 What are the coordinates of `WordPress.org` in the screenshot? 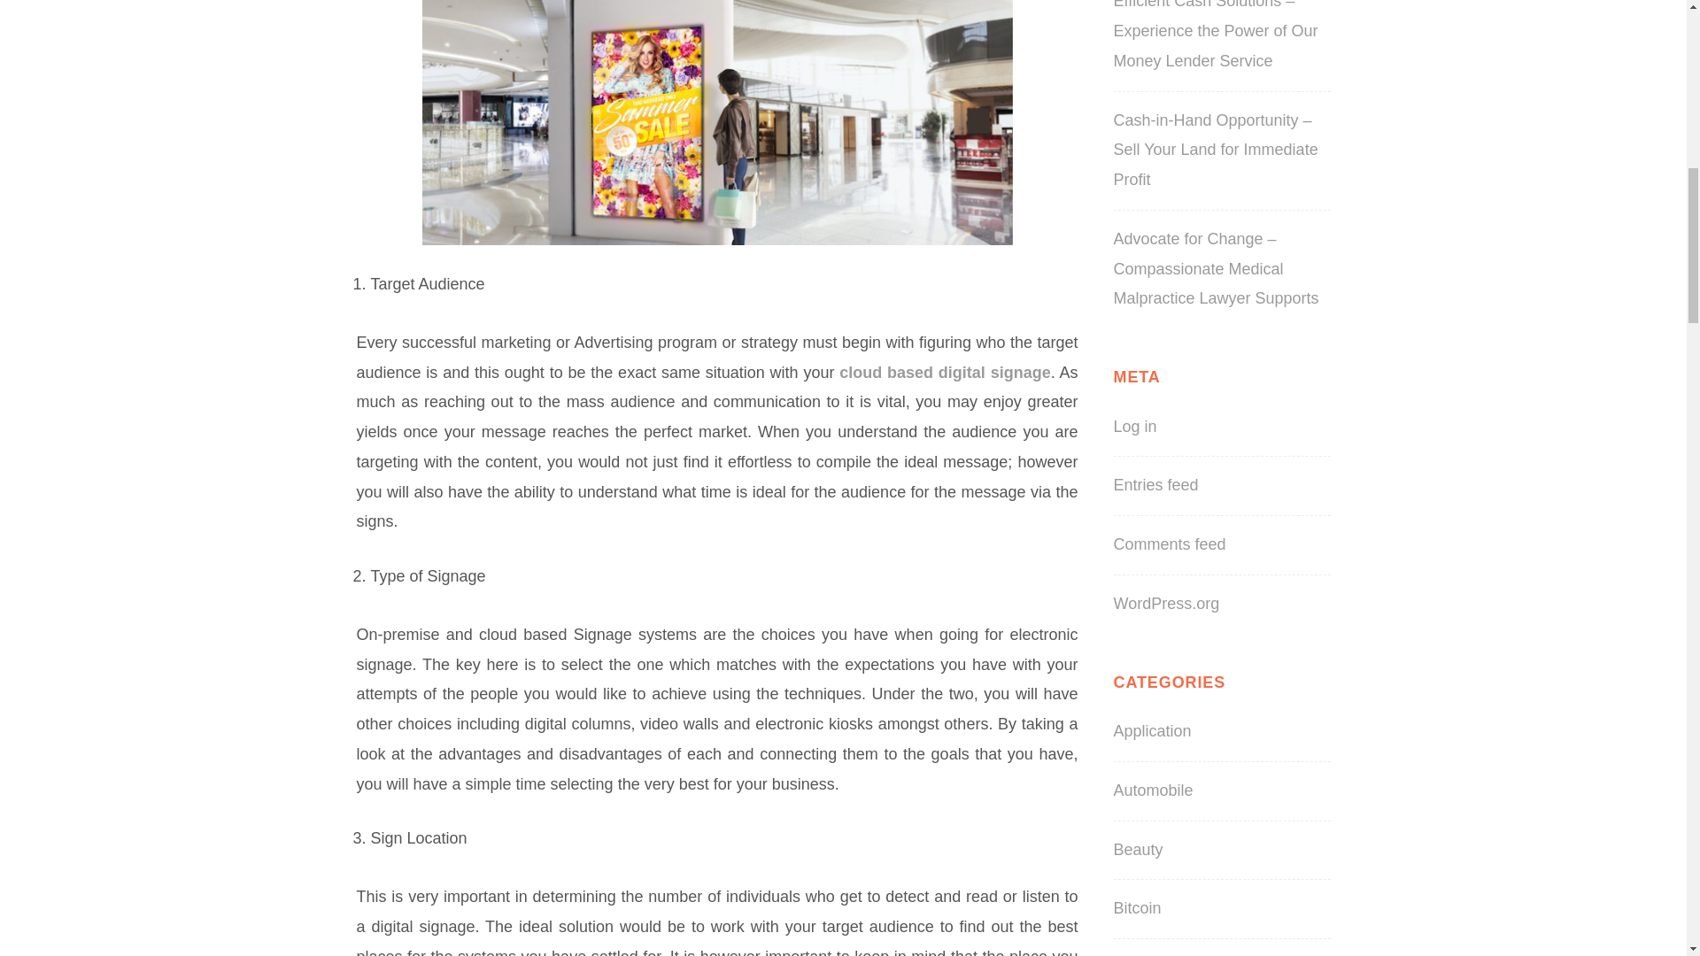 It's located at (1167, 604).